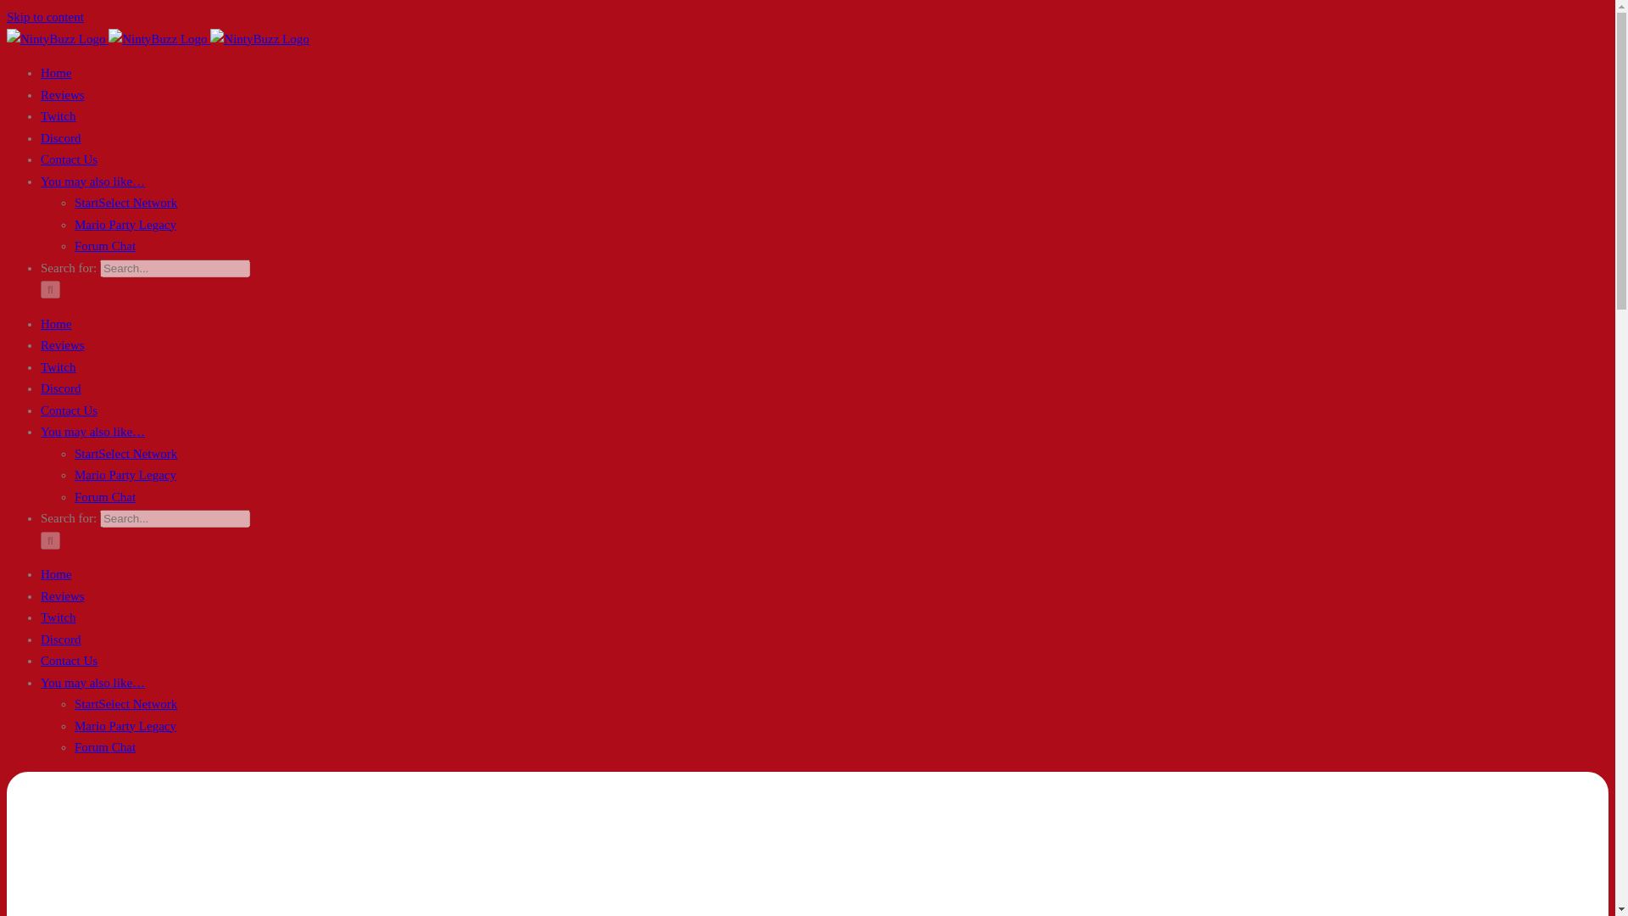 Image resolution: width=1628 pixels, height=916 pixels. I want to click on Reviews, so click(63, 344).